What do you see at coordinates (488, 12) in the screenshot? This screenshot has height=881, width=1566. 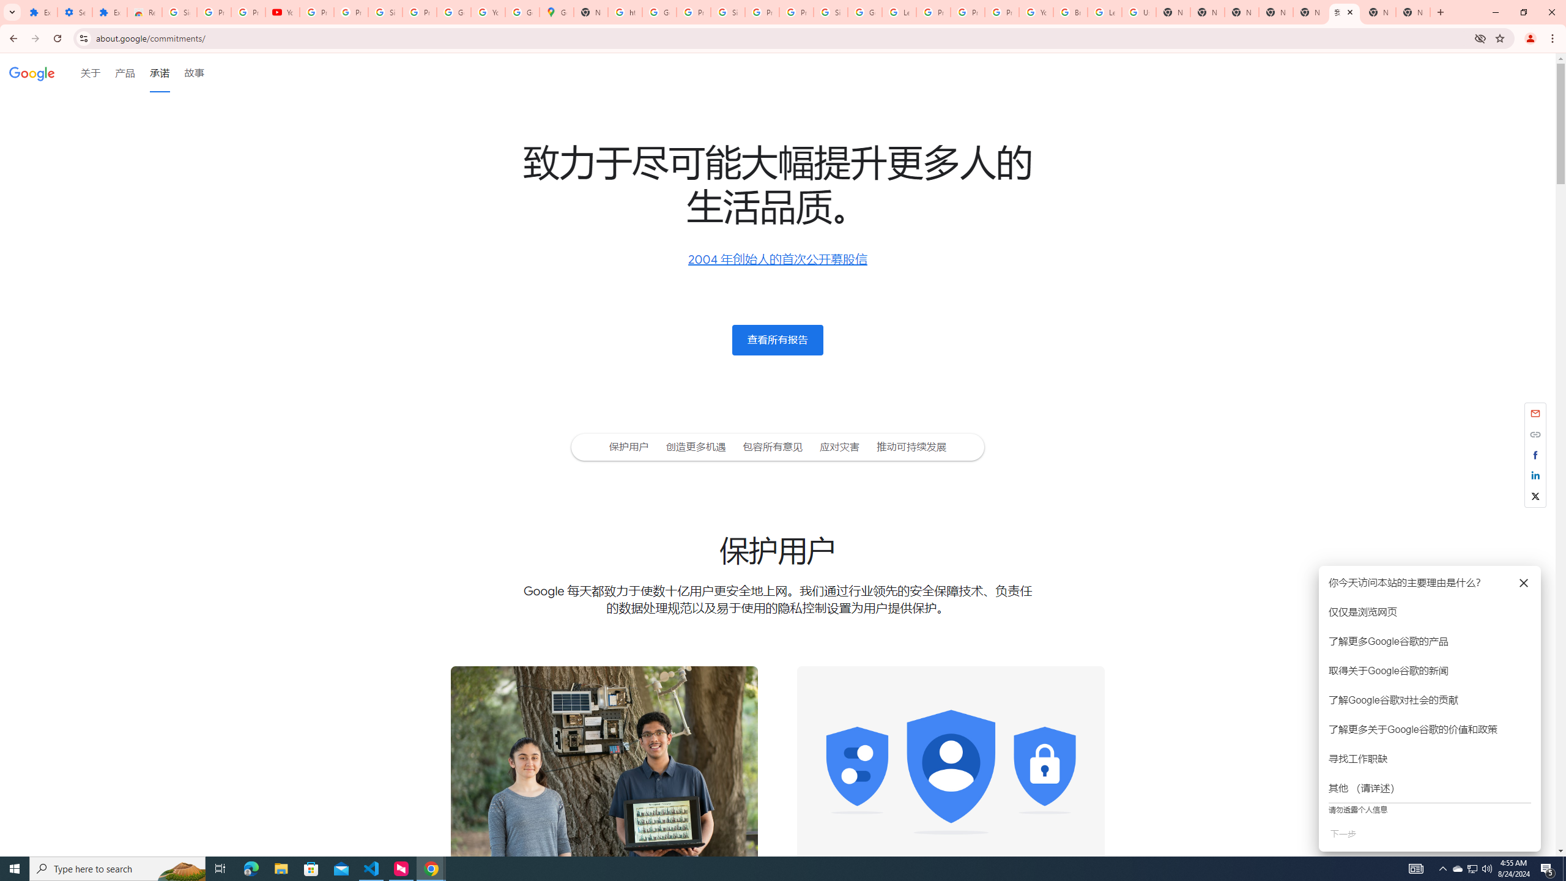 I see `YouTube` at bounding box center [488, 12].